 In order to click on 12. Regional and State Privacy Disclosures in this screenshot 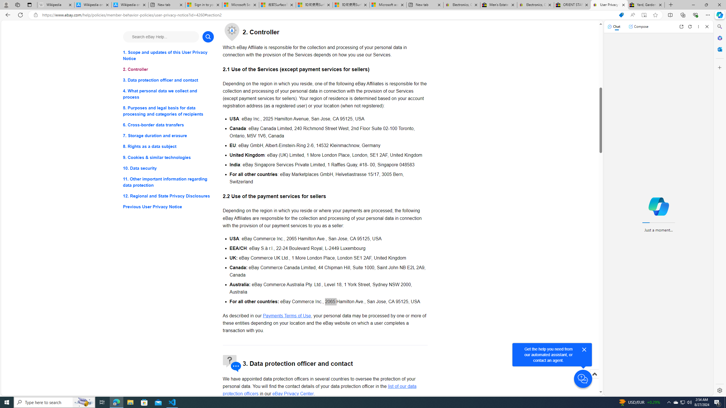, I will do `click(168, 195)`.